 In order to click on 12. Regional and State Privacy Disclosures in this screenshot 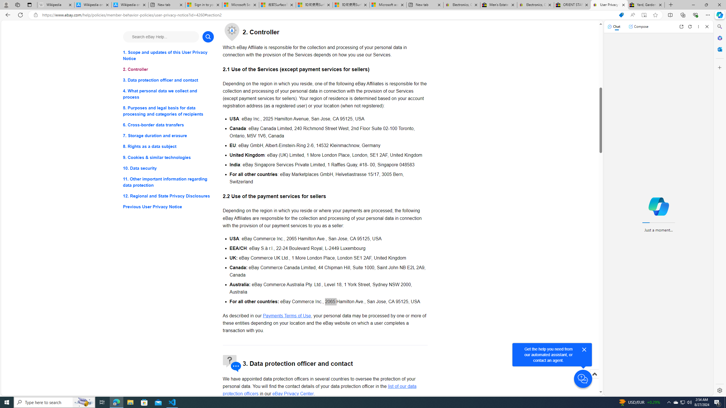, I will do `click(168, 195)`.